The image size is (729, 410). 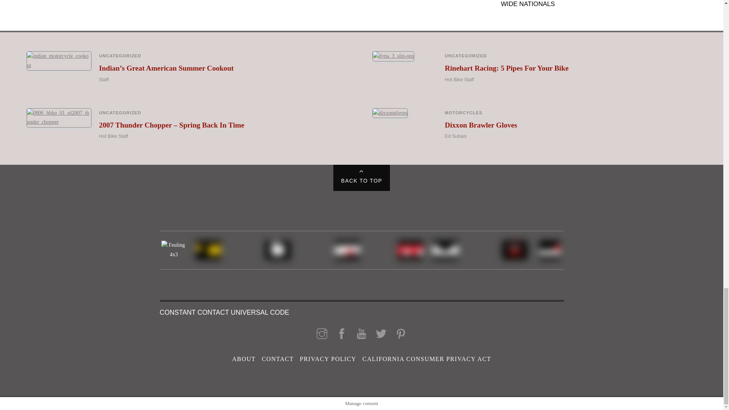 I want to click on Galfer4x3, so click(x=208, y=250).